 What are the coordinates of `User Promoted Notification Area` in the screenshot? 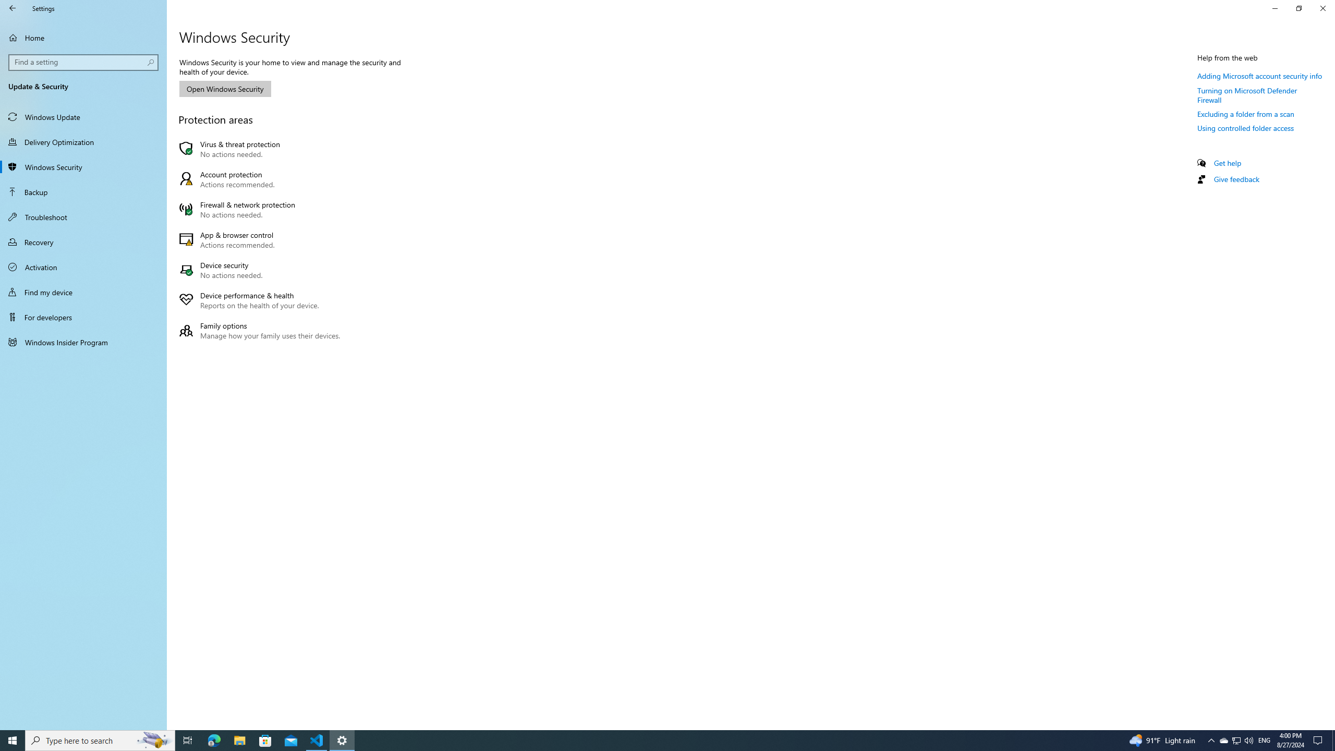 It's located at (1236, 741).